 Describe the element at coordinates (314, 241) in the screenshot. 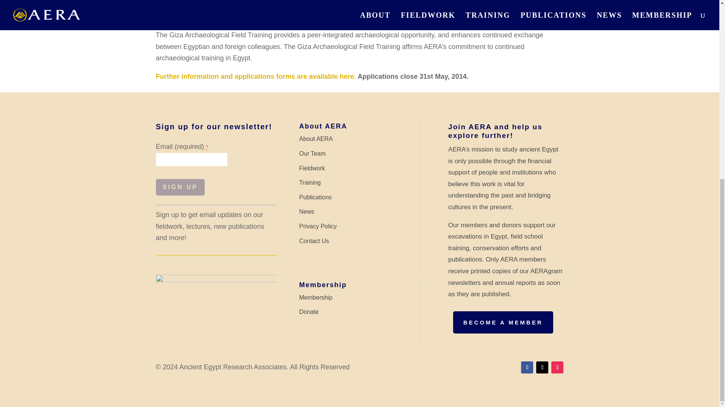

I see `Contact Us` at that location.